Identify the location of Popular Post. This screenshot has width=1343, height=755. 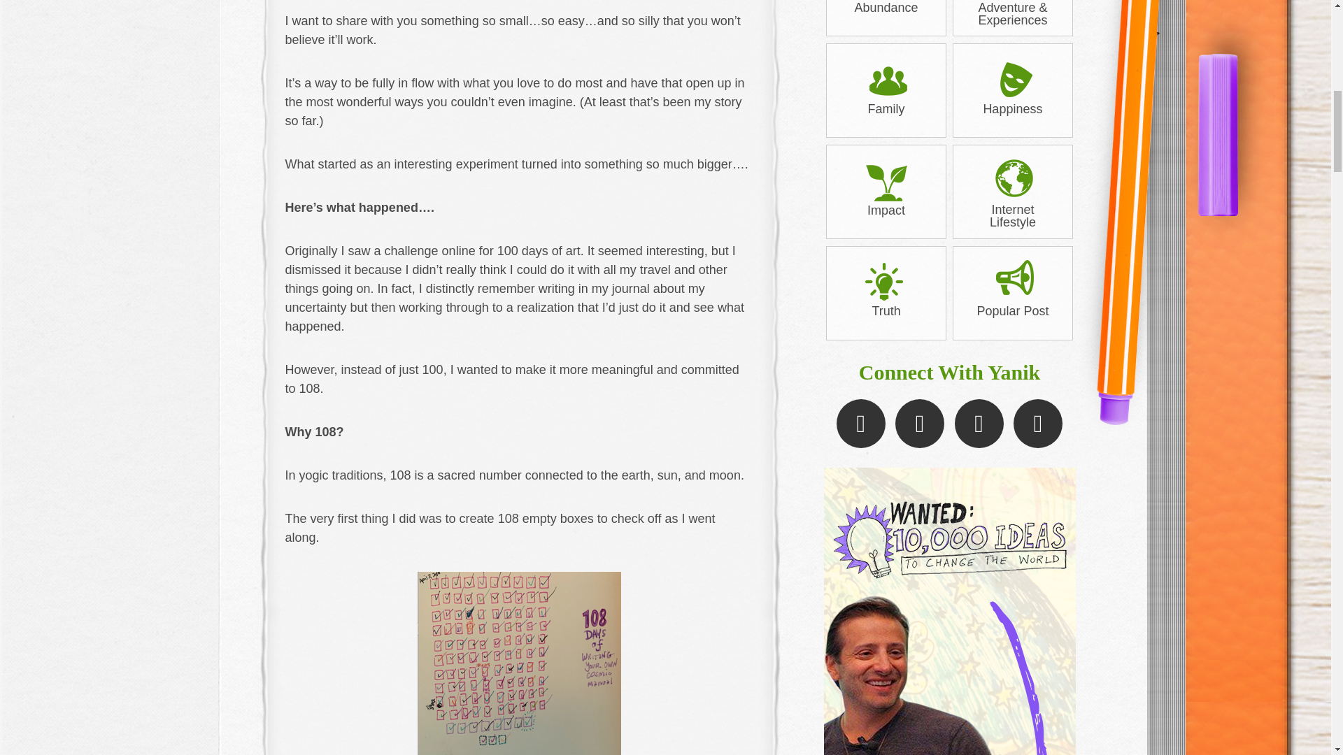
(1013, 288).